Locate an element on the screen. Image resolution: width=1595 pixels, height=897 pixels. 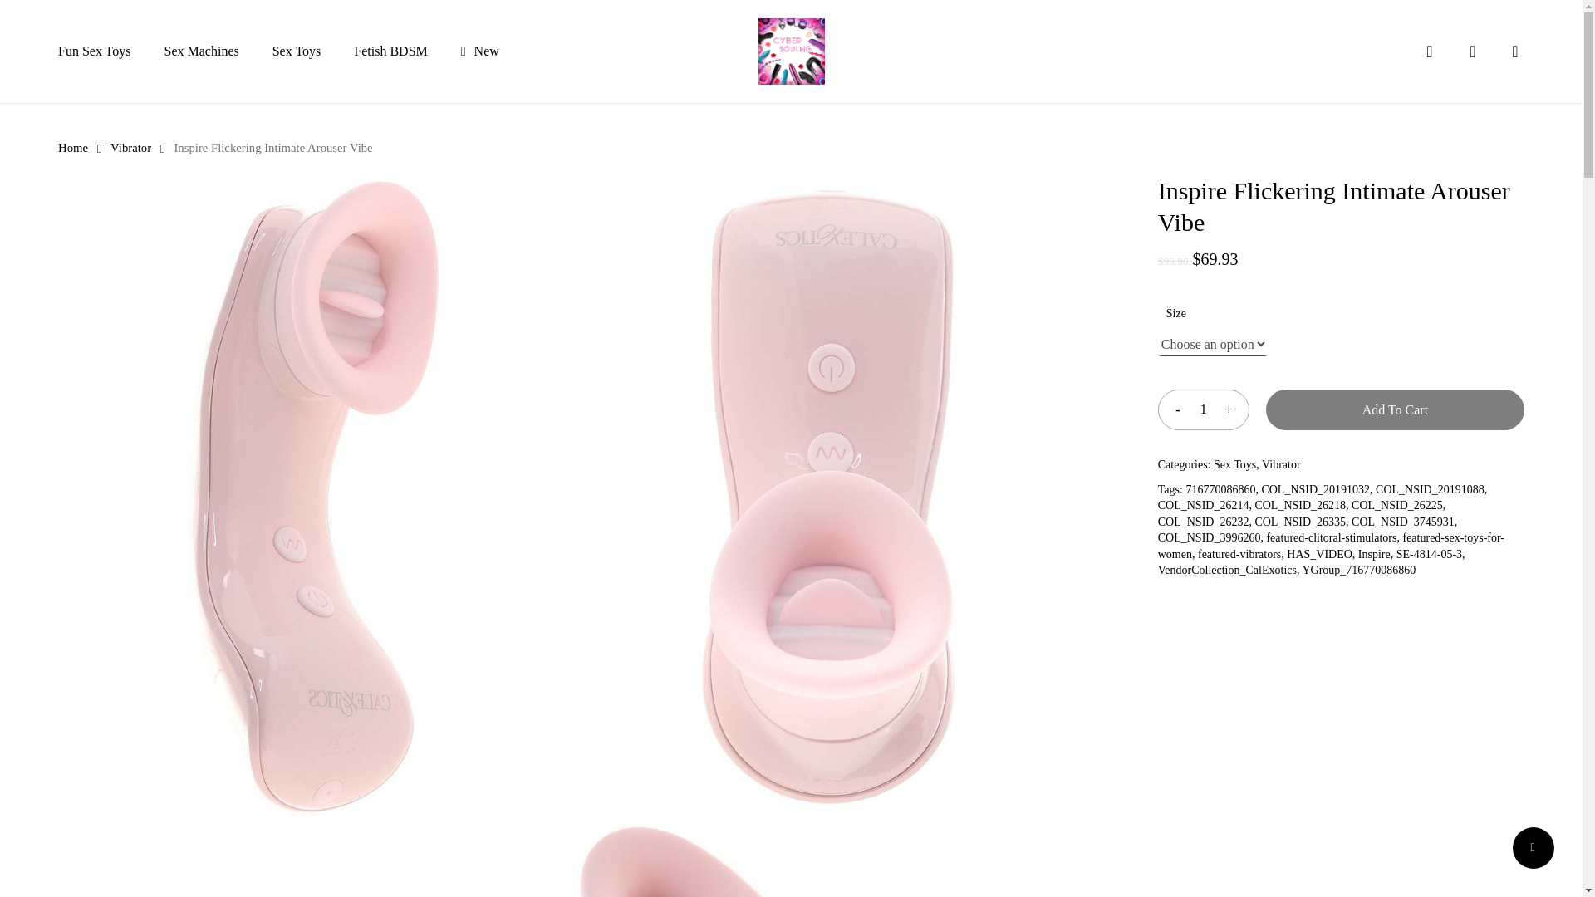
Home is located at coordinates (72, 147).